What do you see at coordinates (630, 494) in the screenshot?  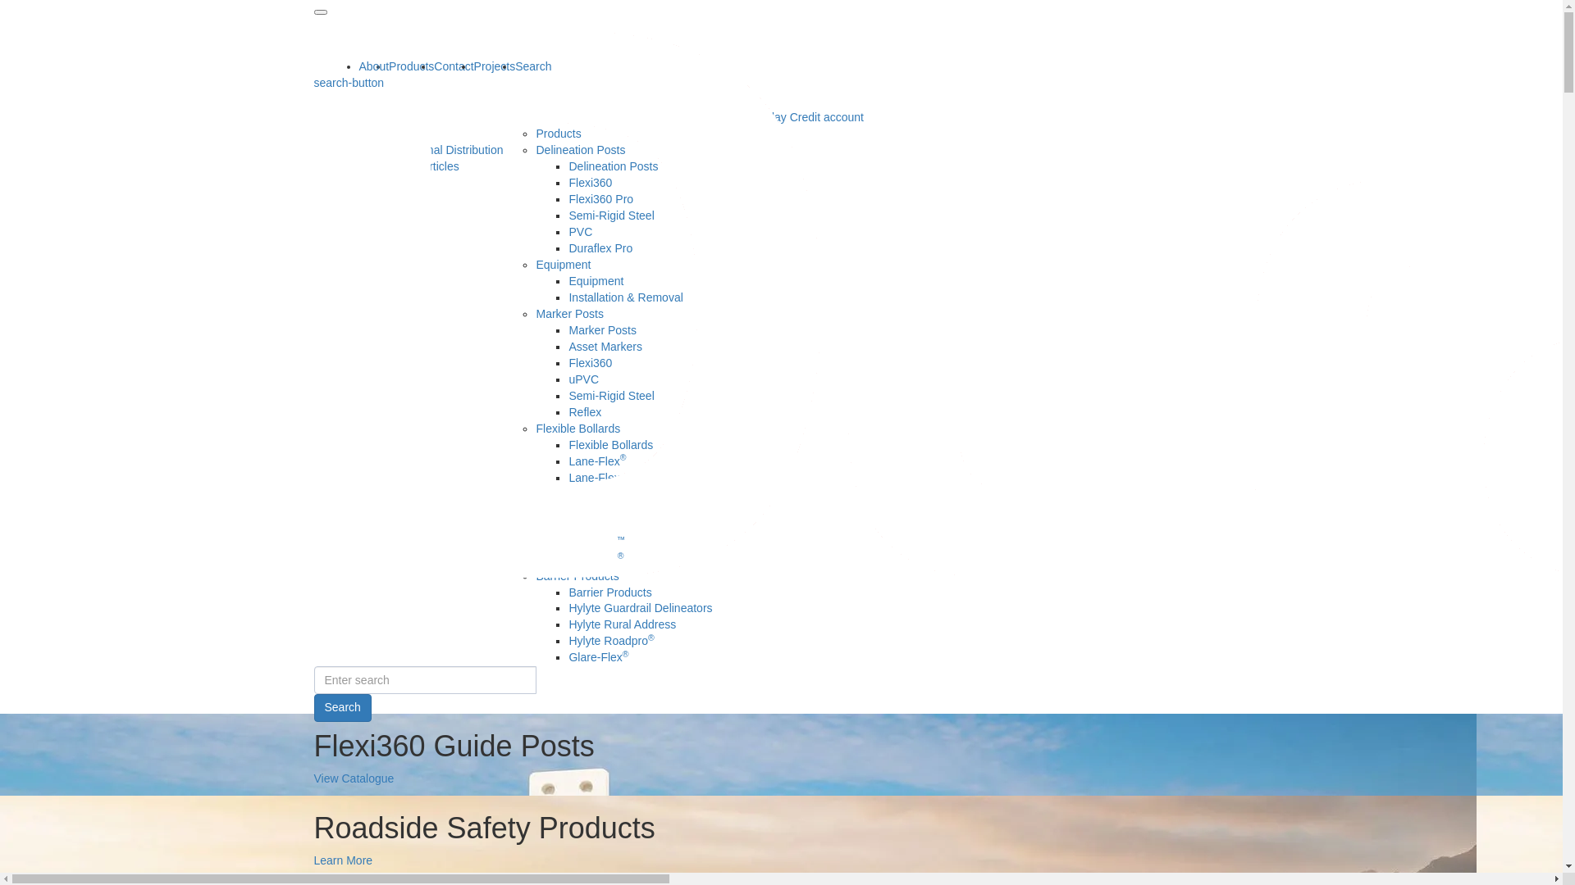 I see `View Product Catalogue` at bounding box center [630, 494].